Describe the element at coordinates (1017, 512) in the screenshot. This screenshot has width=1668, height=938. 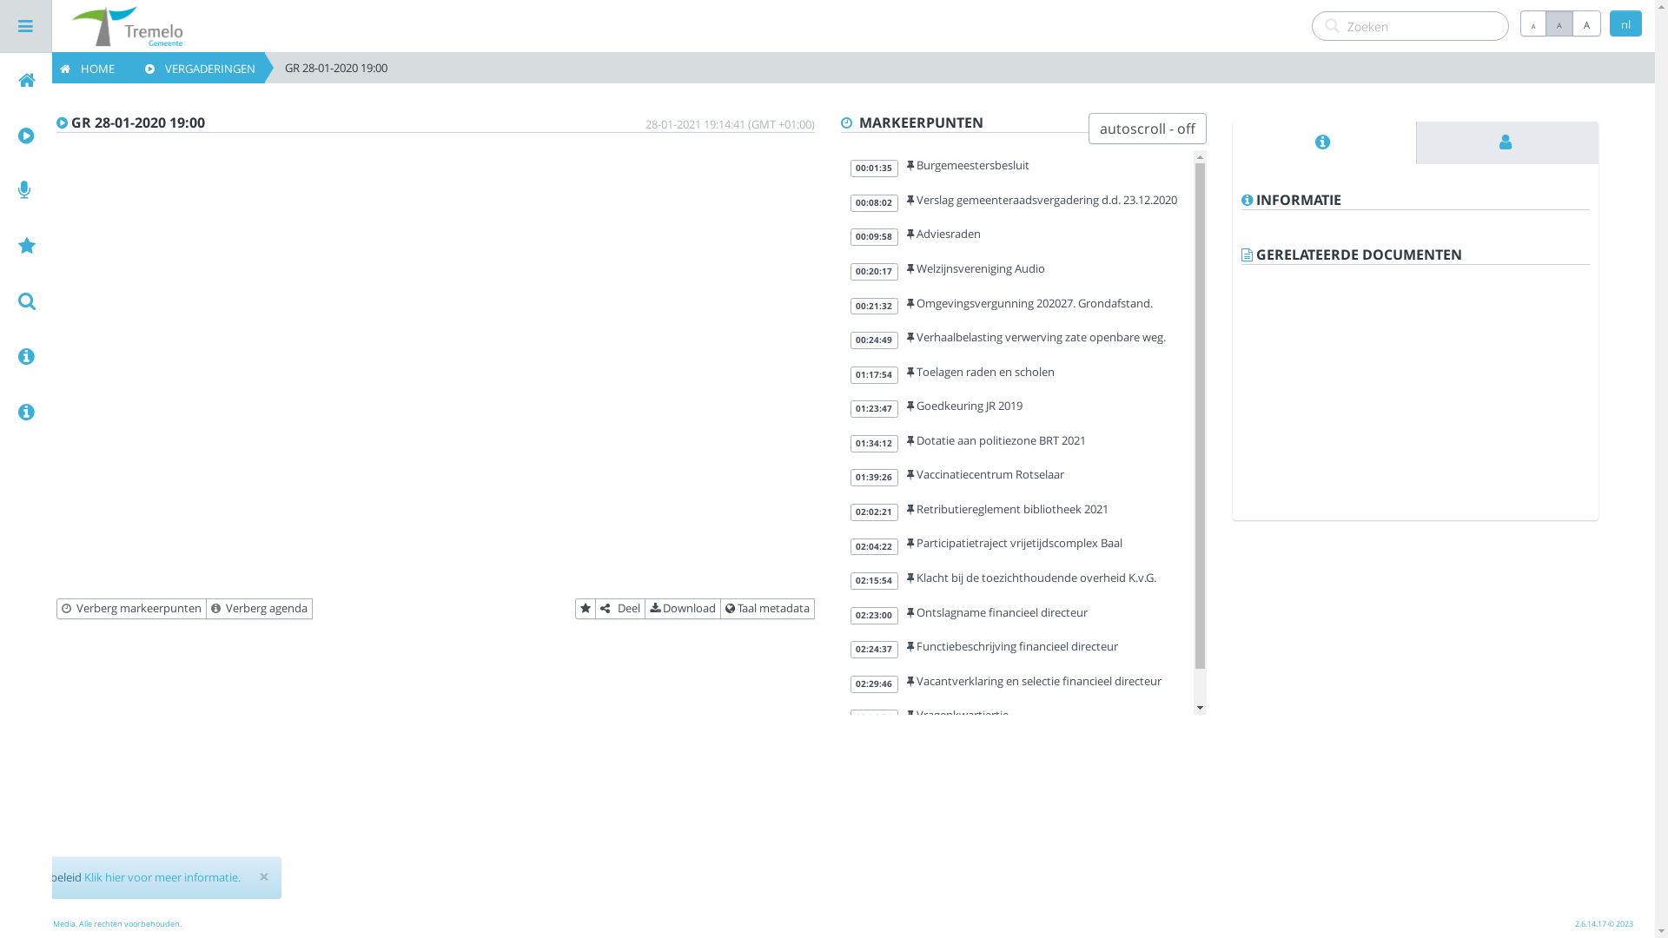
I see `02:02:21
 Retributiereglement bibliotheek 2021` at that location.